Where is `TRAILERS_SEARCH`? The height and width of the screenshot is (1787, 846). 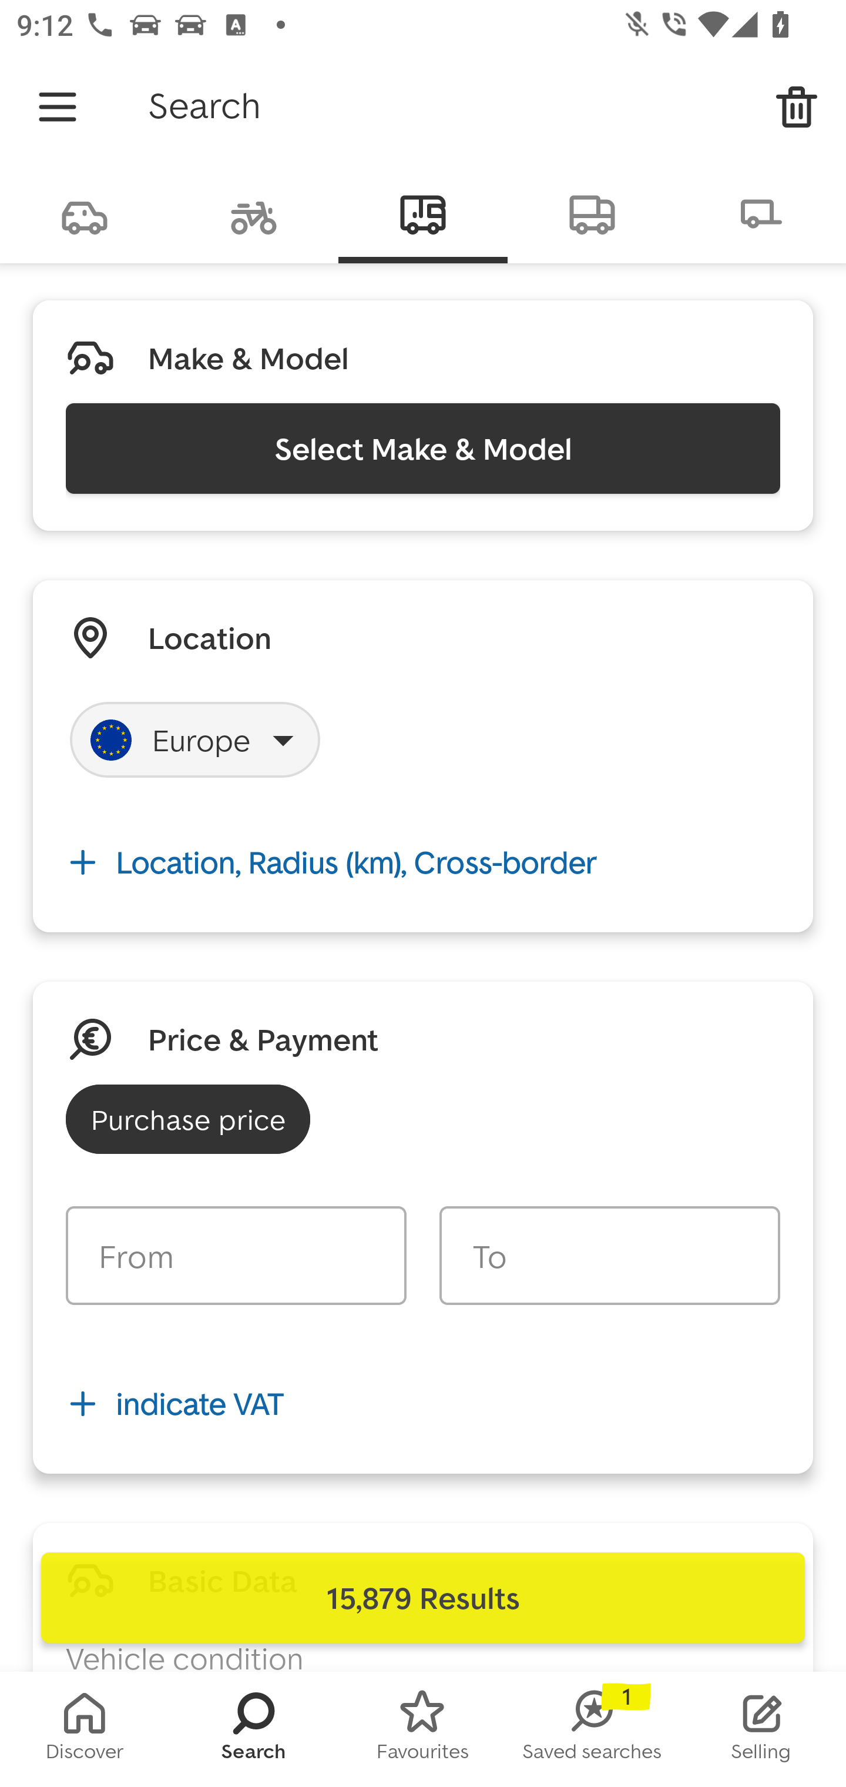 TRAILERS_SEARCH is located at coordinates (761, 213).